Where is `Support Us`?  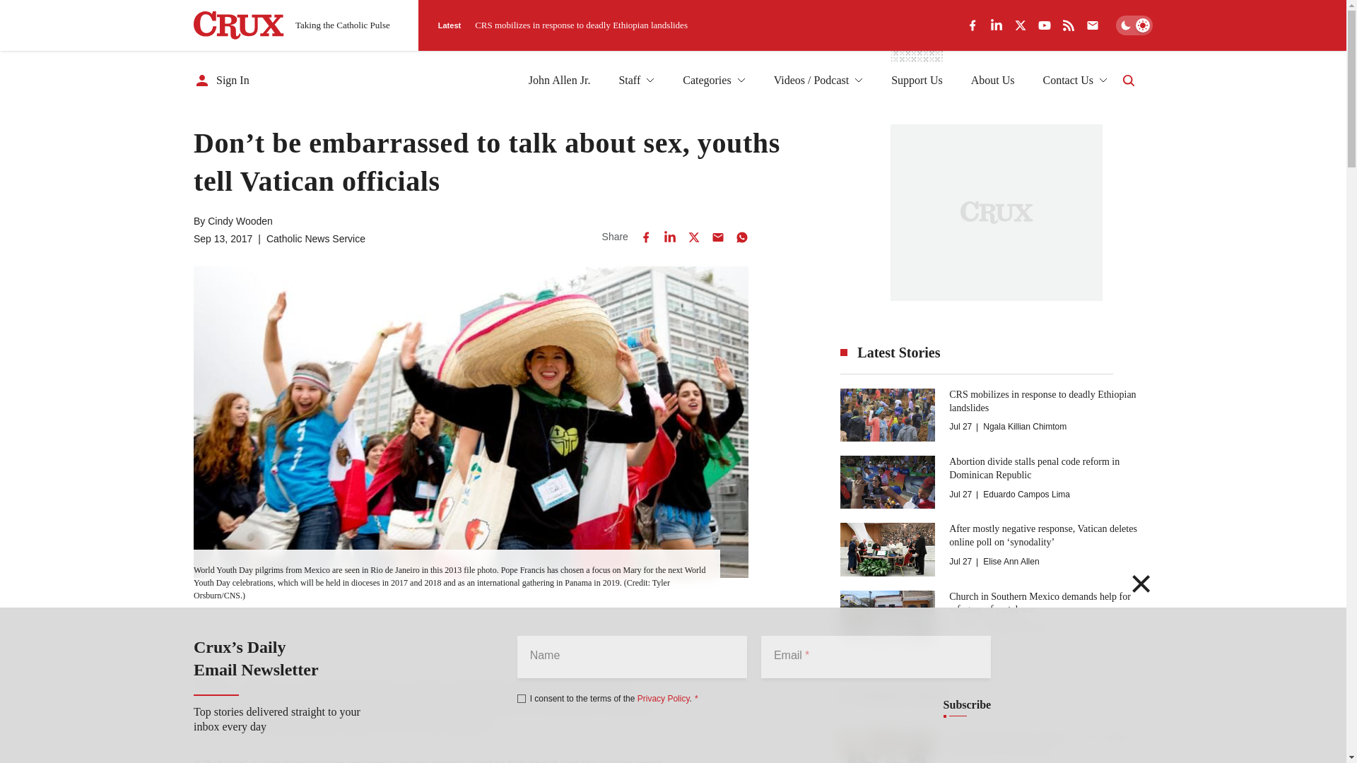 Support Us is located at coordinates (916, 81).